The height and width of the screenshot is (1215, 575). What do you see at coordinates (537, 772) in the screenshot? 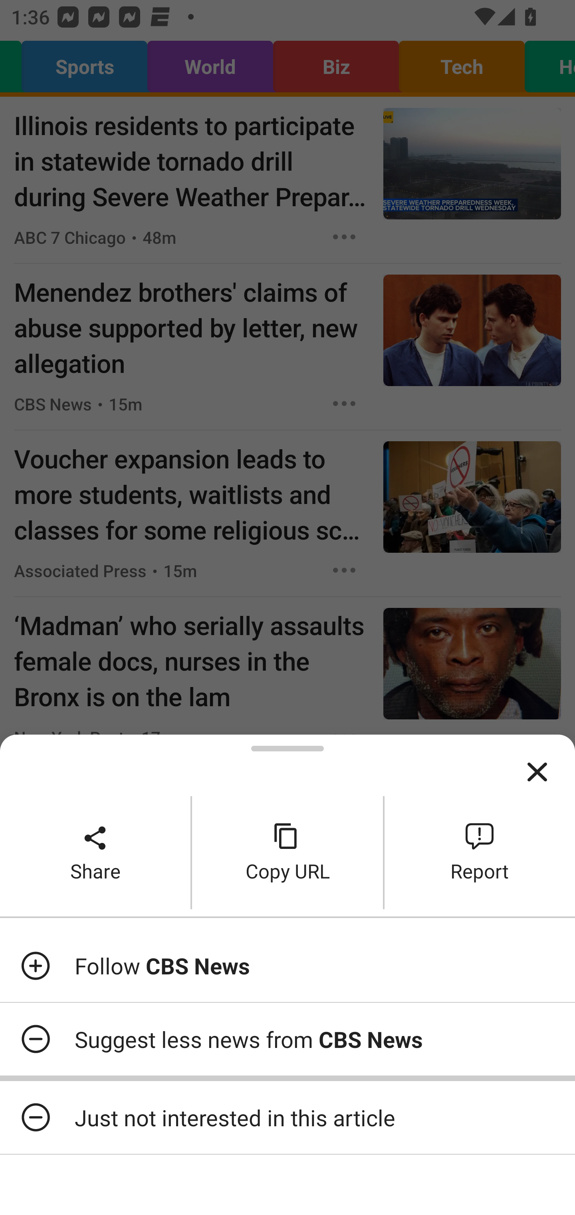
I see `Close` at bounding box center [537, 772].